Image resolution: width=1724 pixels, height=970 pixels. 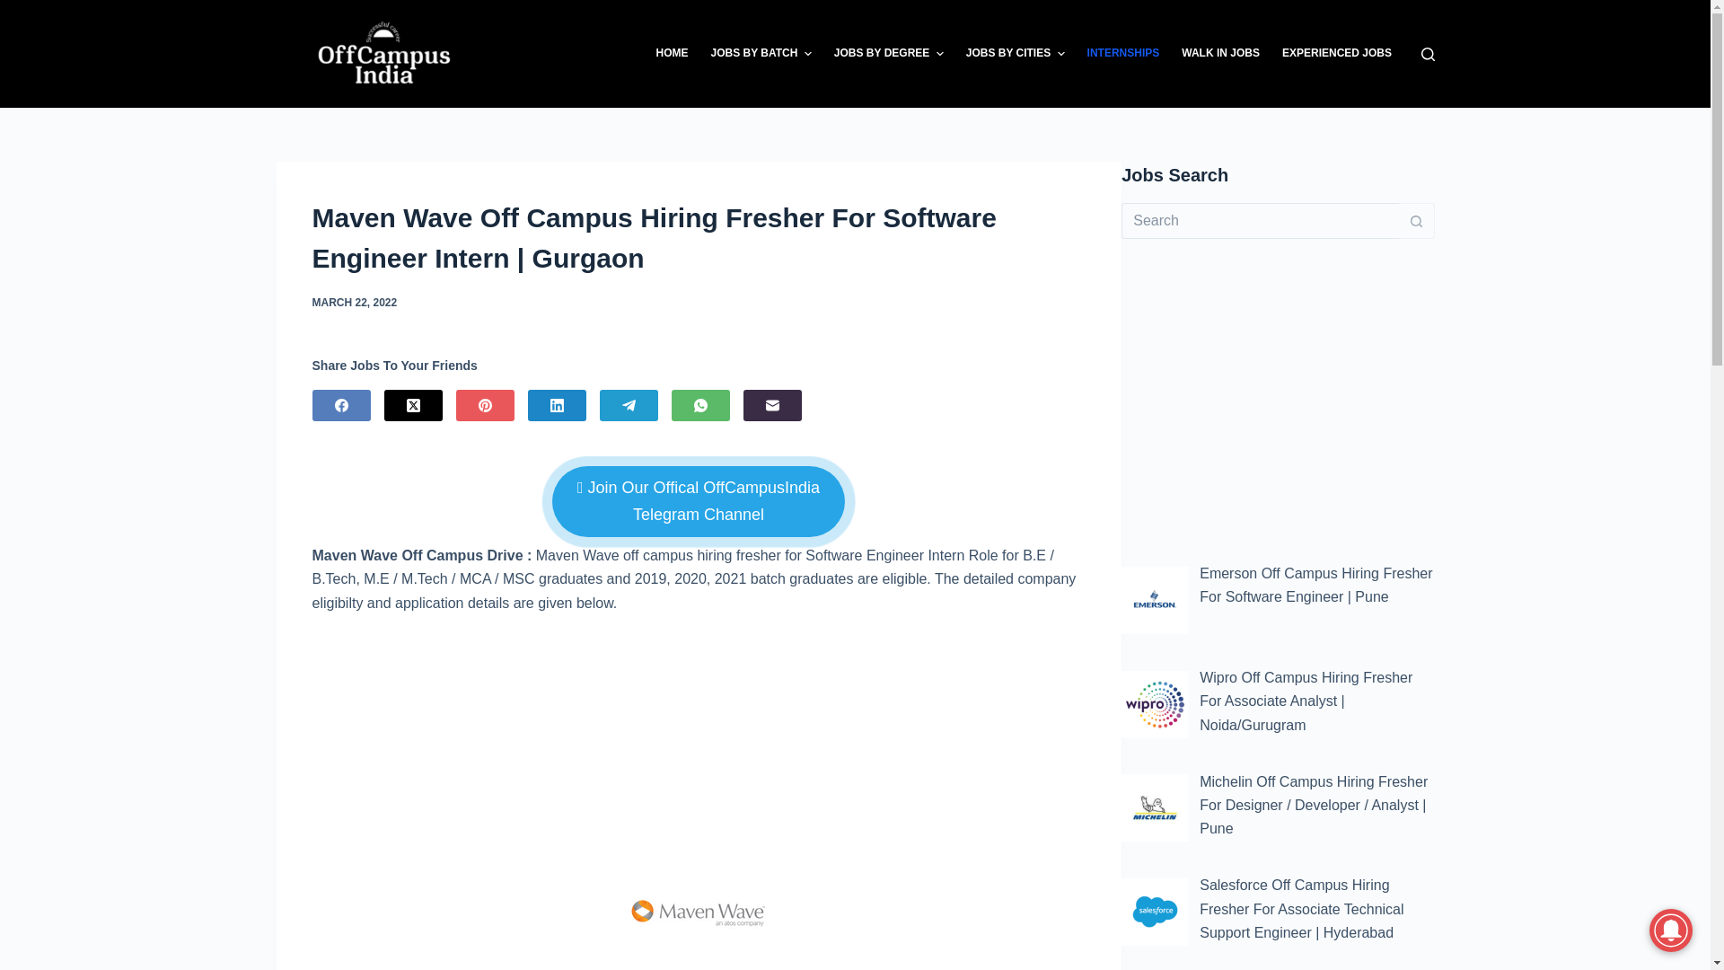 What do you see at coordinates (18, 9) in the screenshot?
I see `Skip to content` at bounding box center [18, 9].